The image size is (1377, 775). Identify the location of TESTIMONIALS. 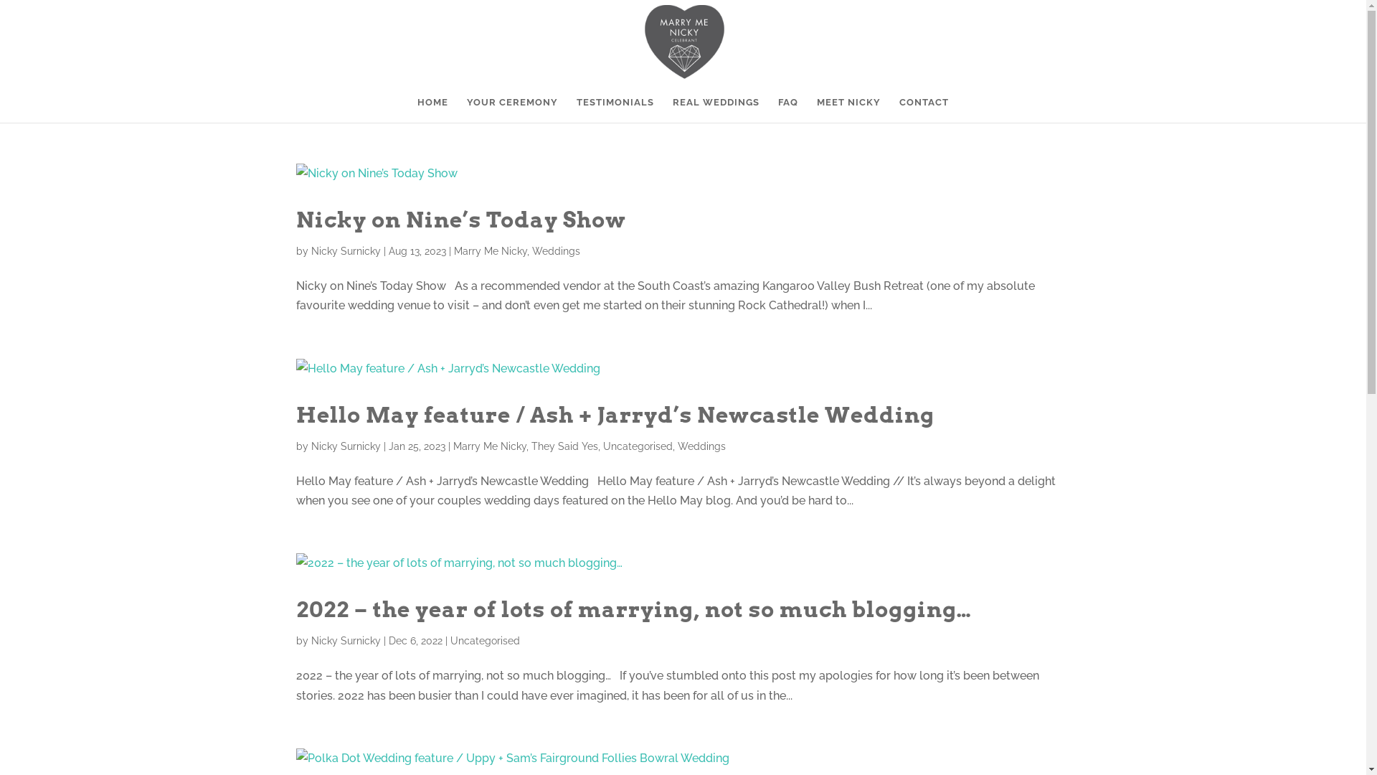
(615, 111).